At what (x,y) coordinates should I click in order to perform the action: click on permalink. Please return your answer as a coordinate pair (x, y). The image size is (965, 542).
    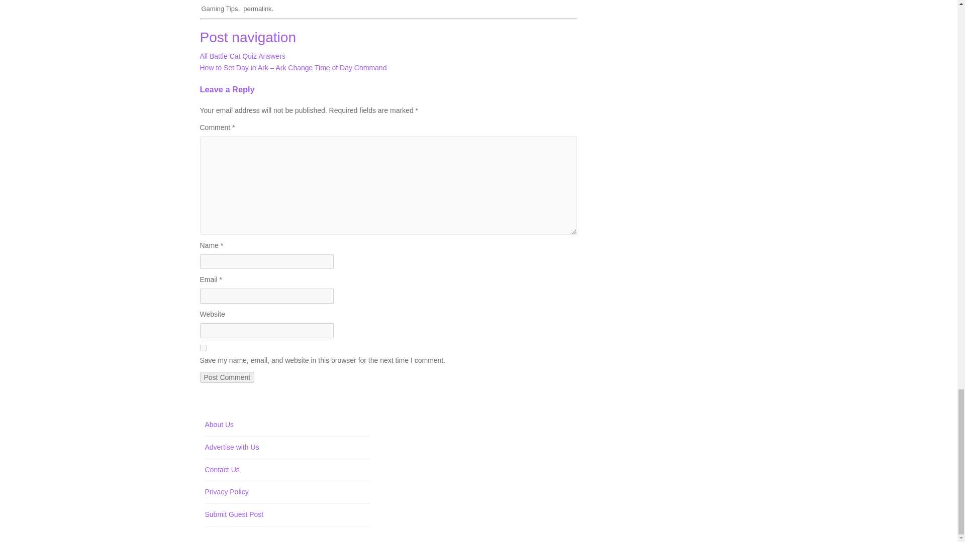
    Looking at the image, I should click on (257, 8).